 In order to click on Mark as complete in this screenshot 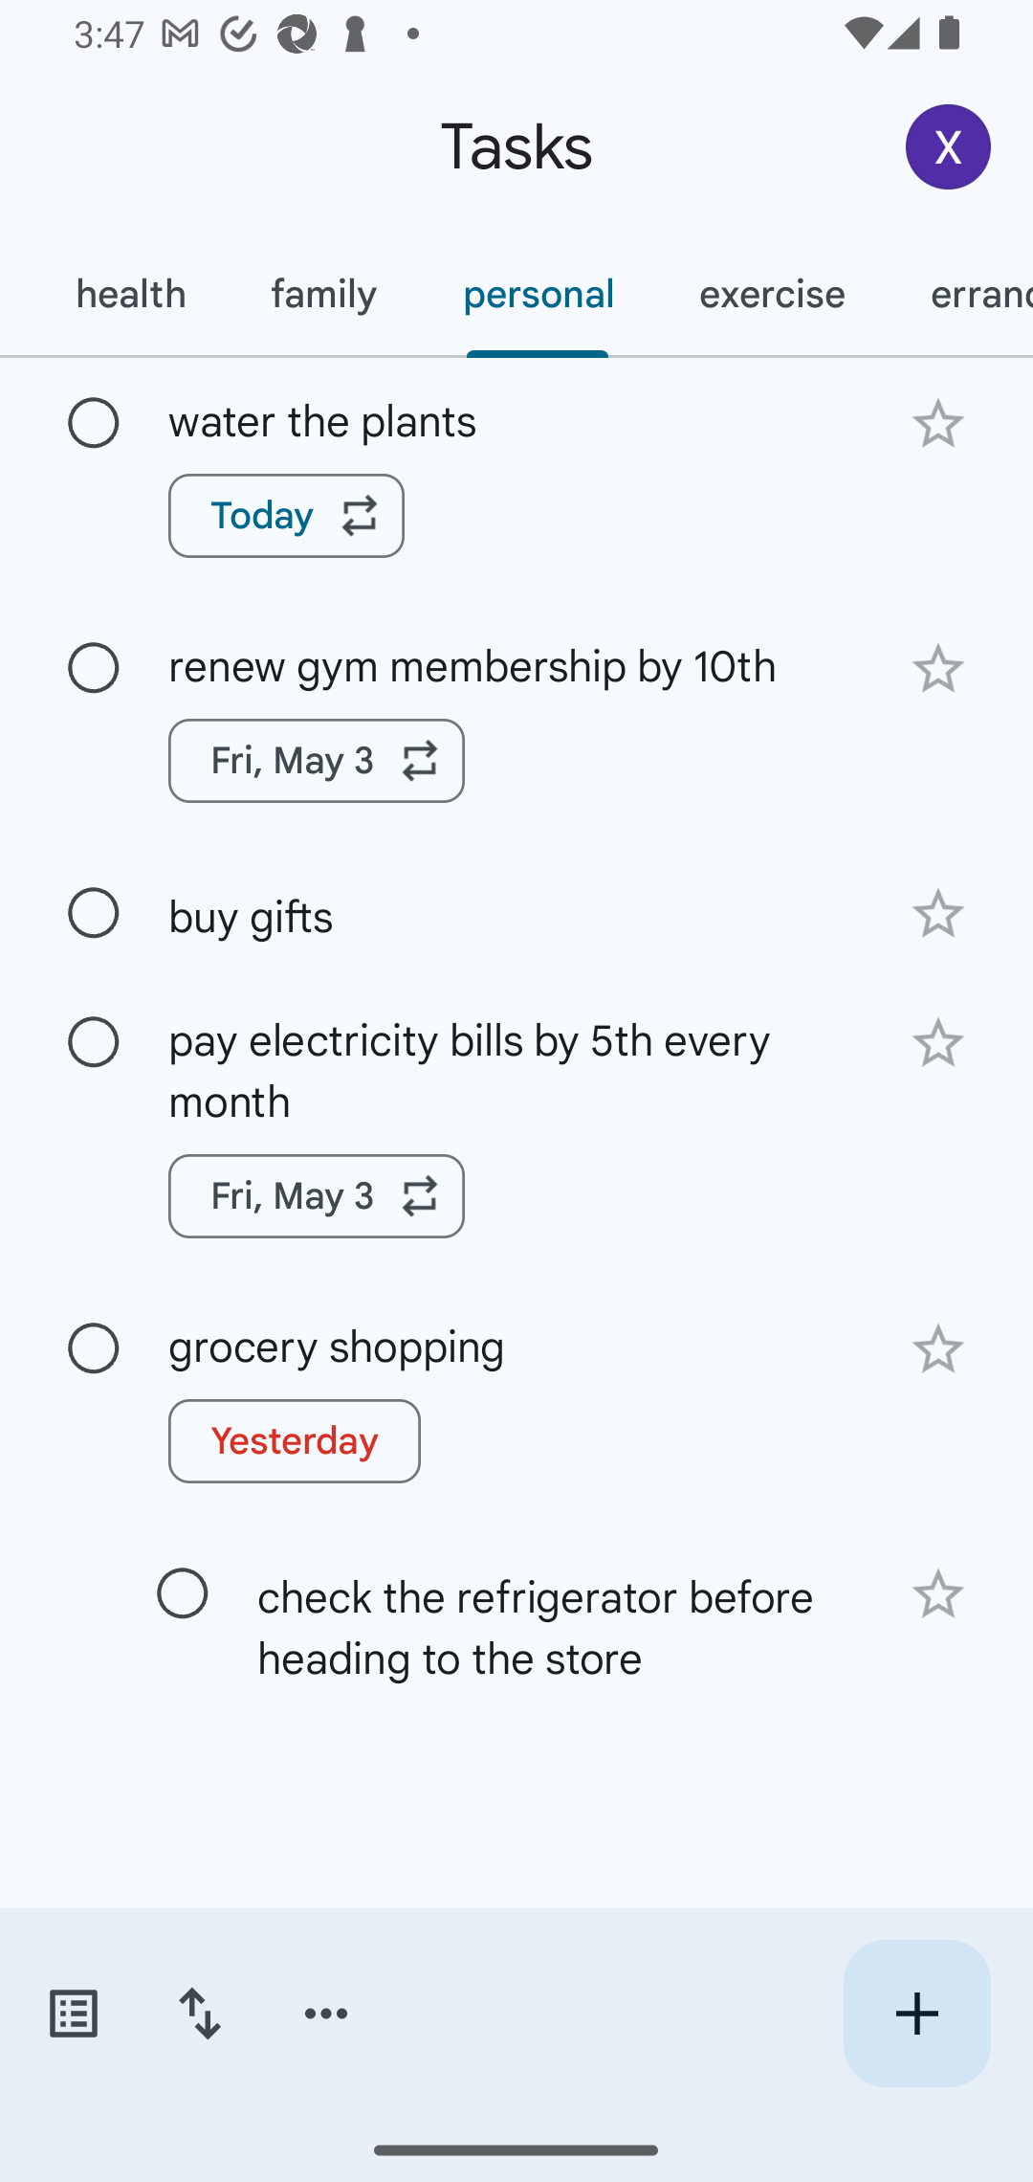, I will do `click(94, 913)`.